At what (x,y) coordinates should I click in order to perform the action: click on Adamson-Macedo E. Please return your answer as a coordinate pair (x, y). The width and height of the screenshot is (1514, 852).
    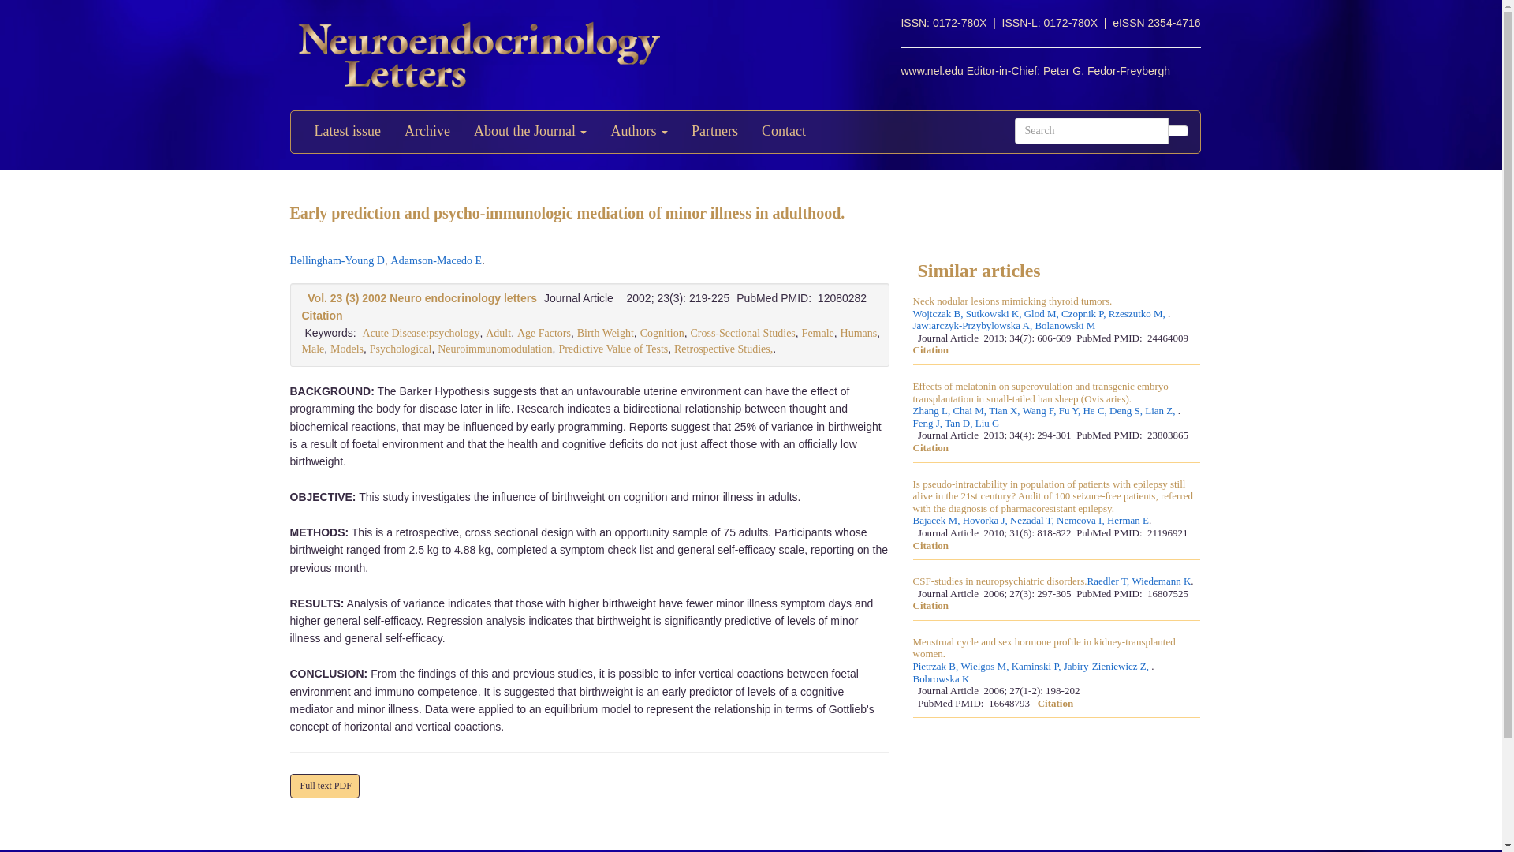
    Looking at the image, I should click on (435, 260).